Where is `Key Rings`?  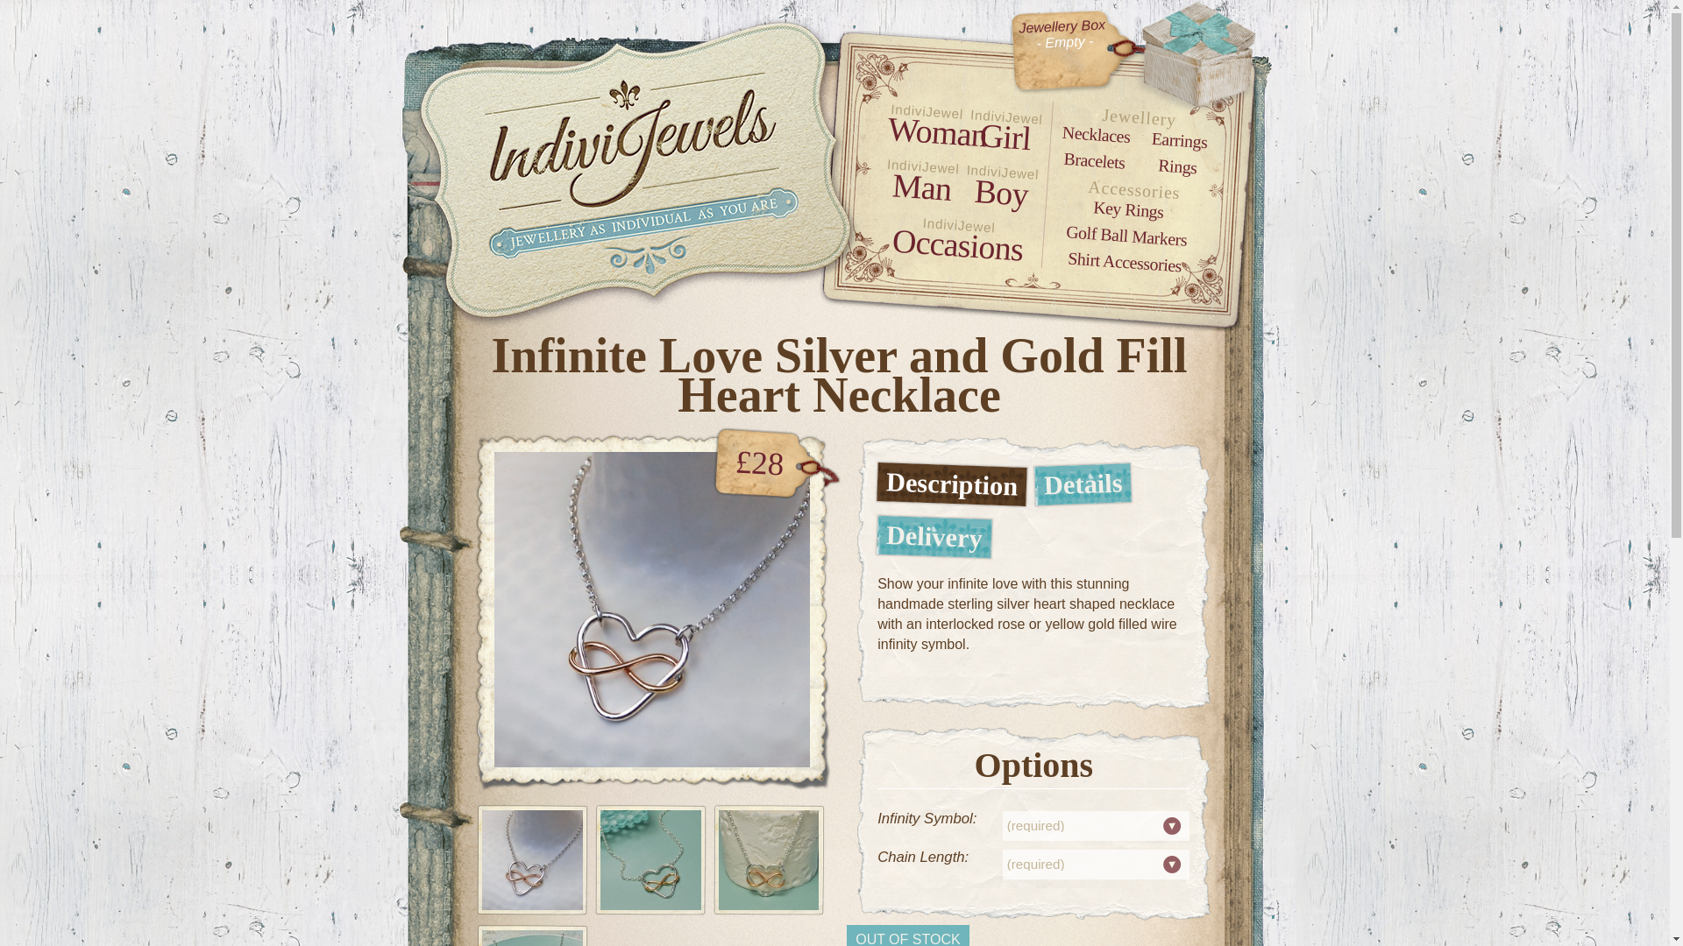
Key Rings is located at coordinates (1127, 205).